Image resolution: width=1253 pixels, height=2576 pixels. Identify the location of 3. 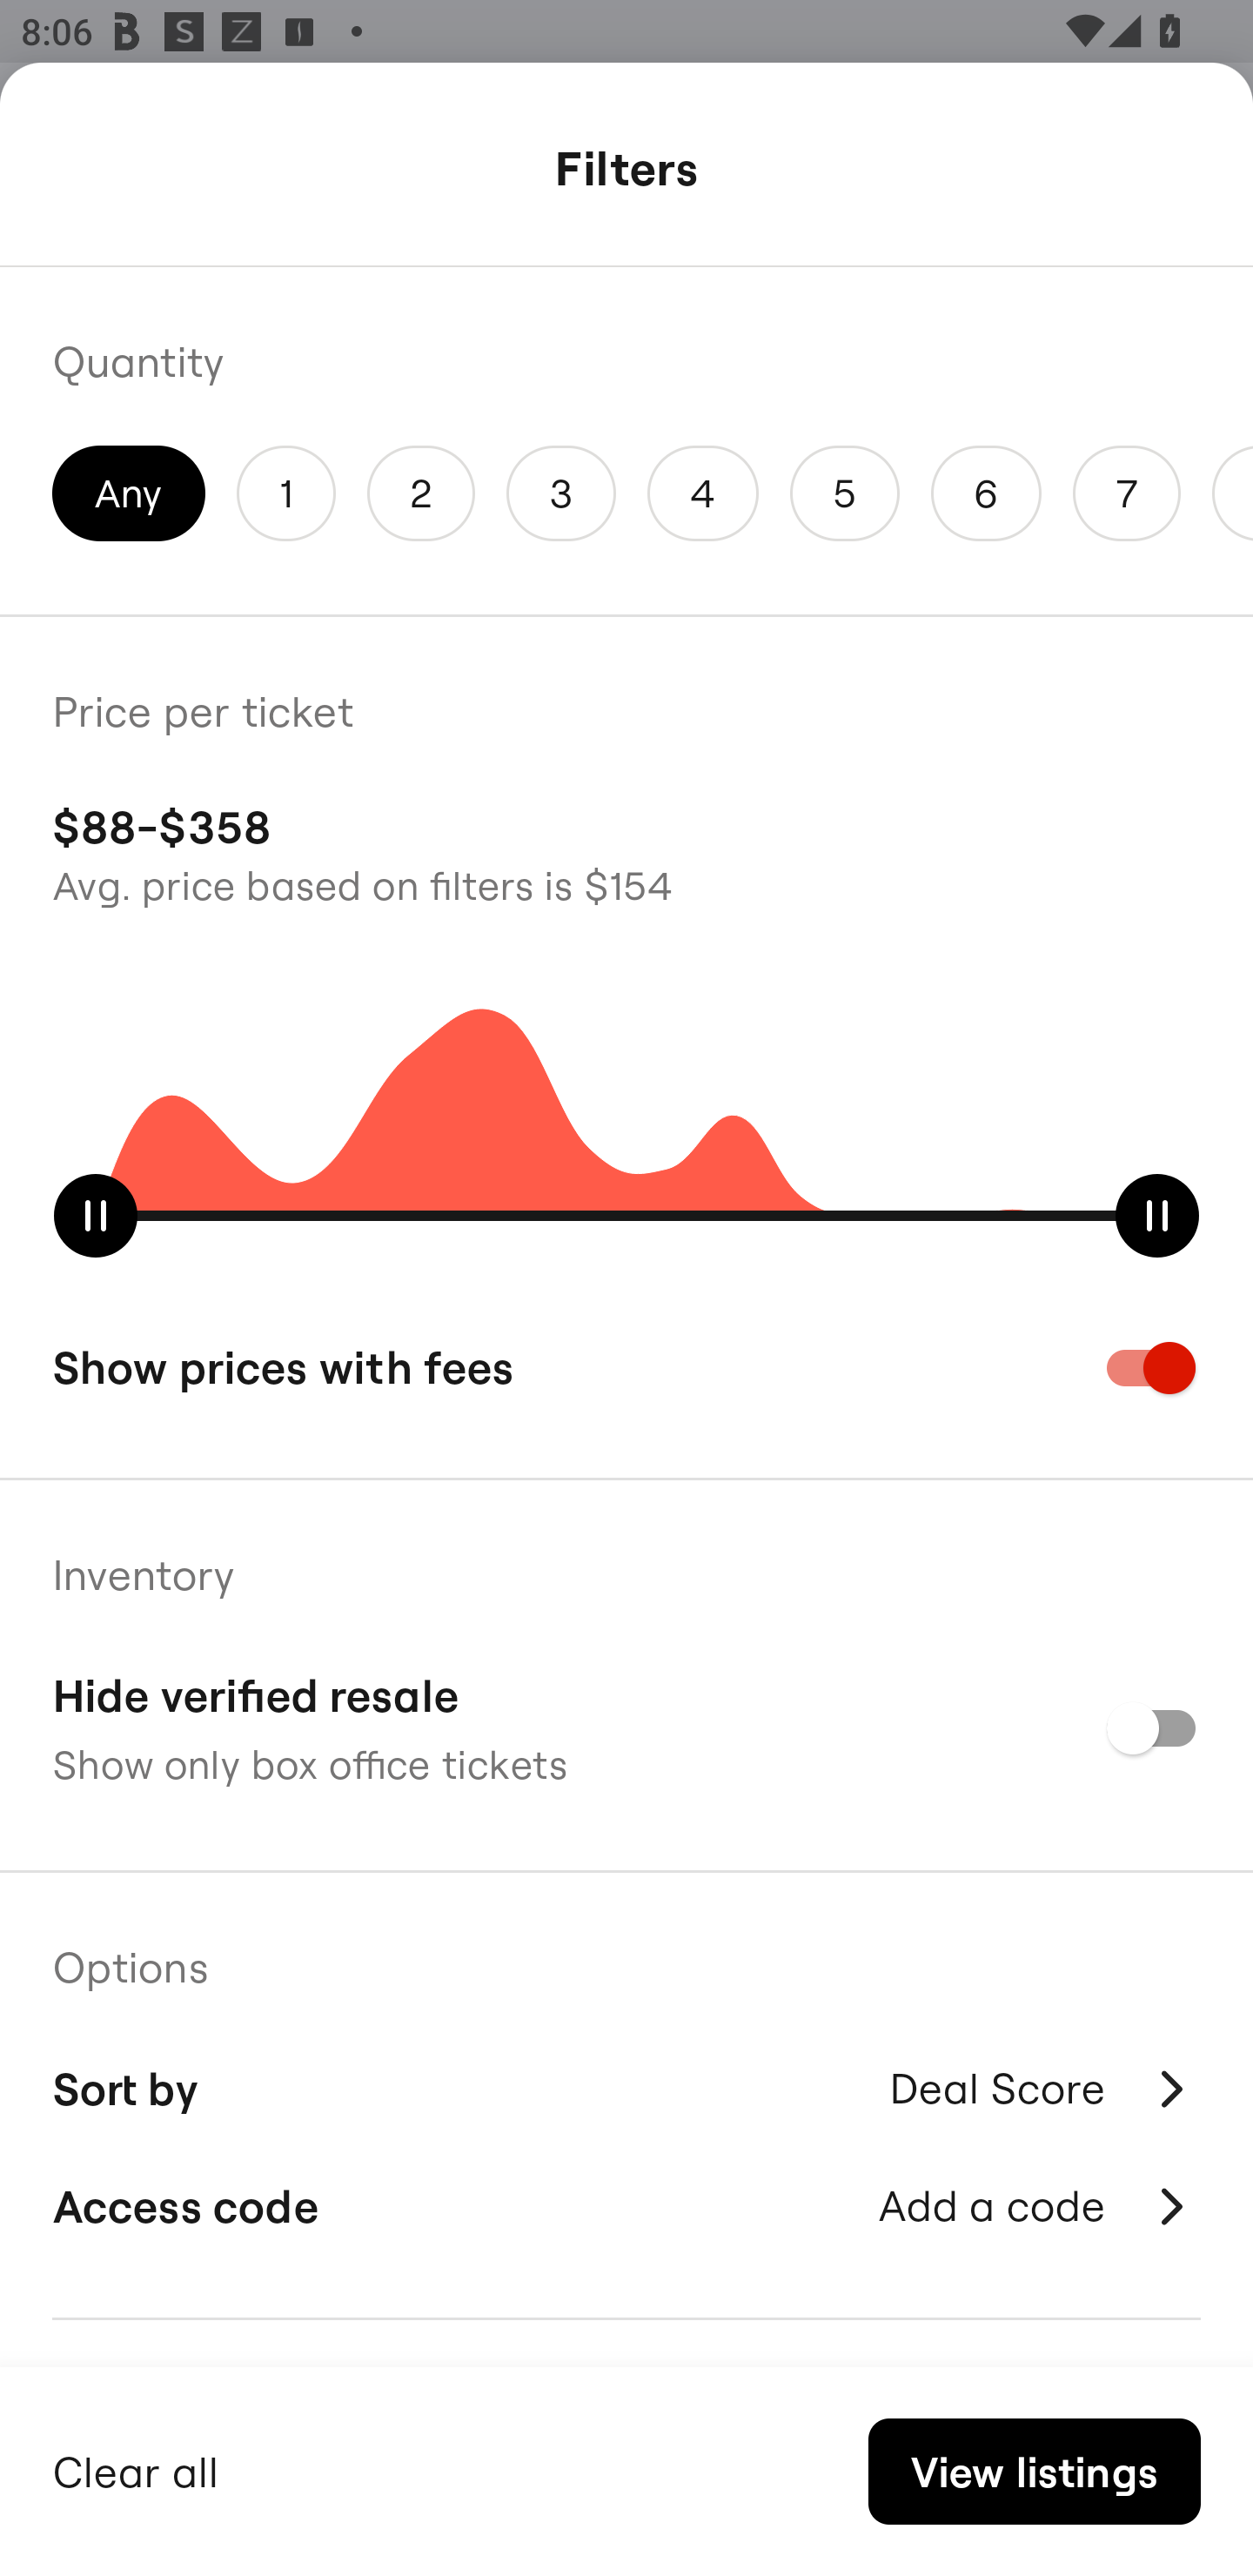
(561, 493).